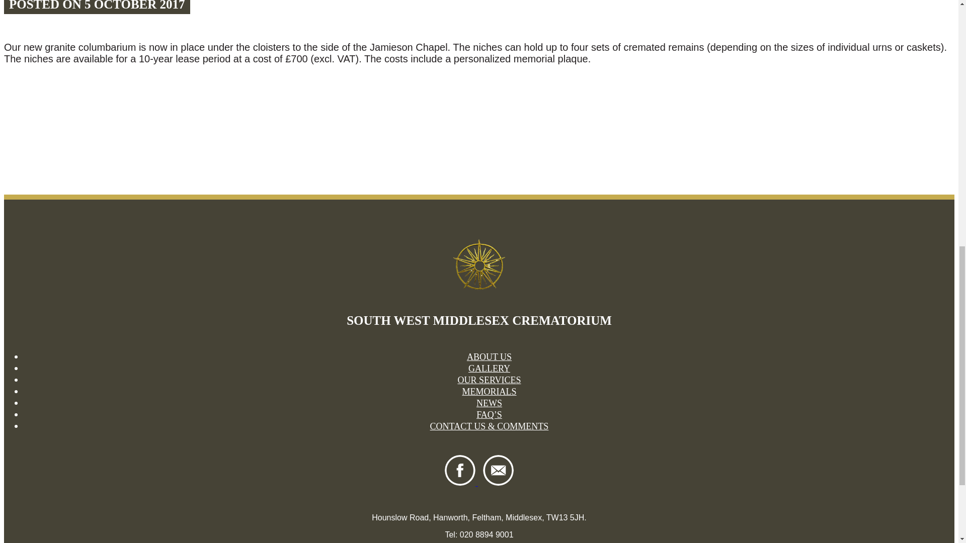 This screenshot has width=966, height=543. What do you see at coordinates (489, 380) in the screenshot?
I see `OUR SERVICES` at bounding box center [489, 380].